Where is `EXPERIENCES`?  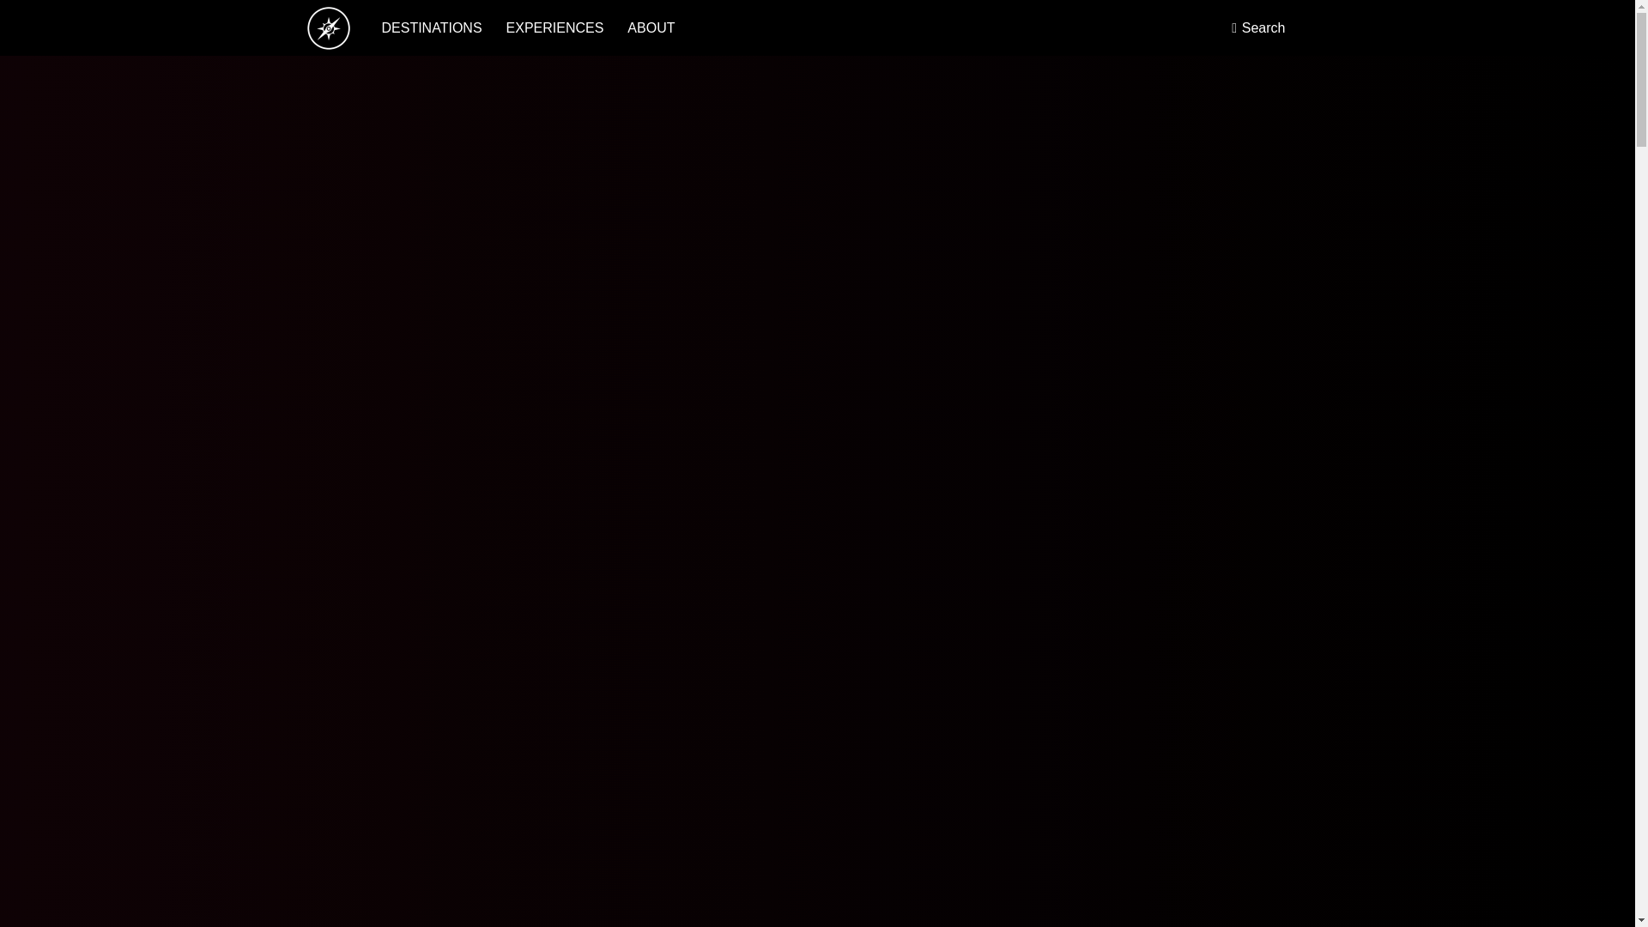
EXPERIENCES is located at coordinates (554, 27).